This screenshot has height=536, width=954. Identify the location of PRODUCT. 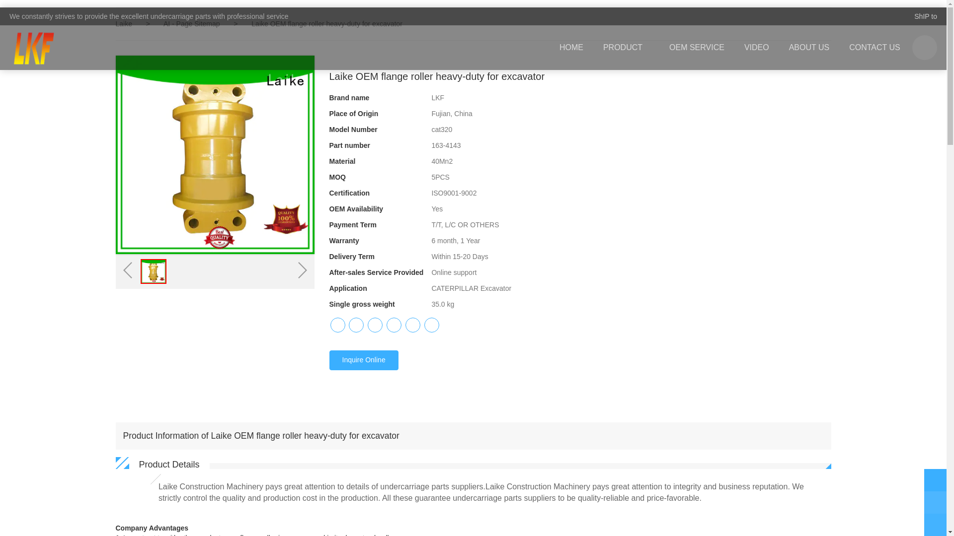
(626, 48).